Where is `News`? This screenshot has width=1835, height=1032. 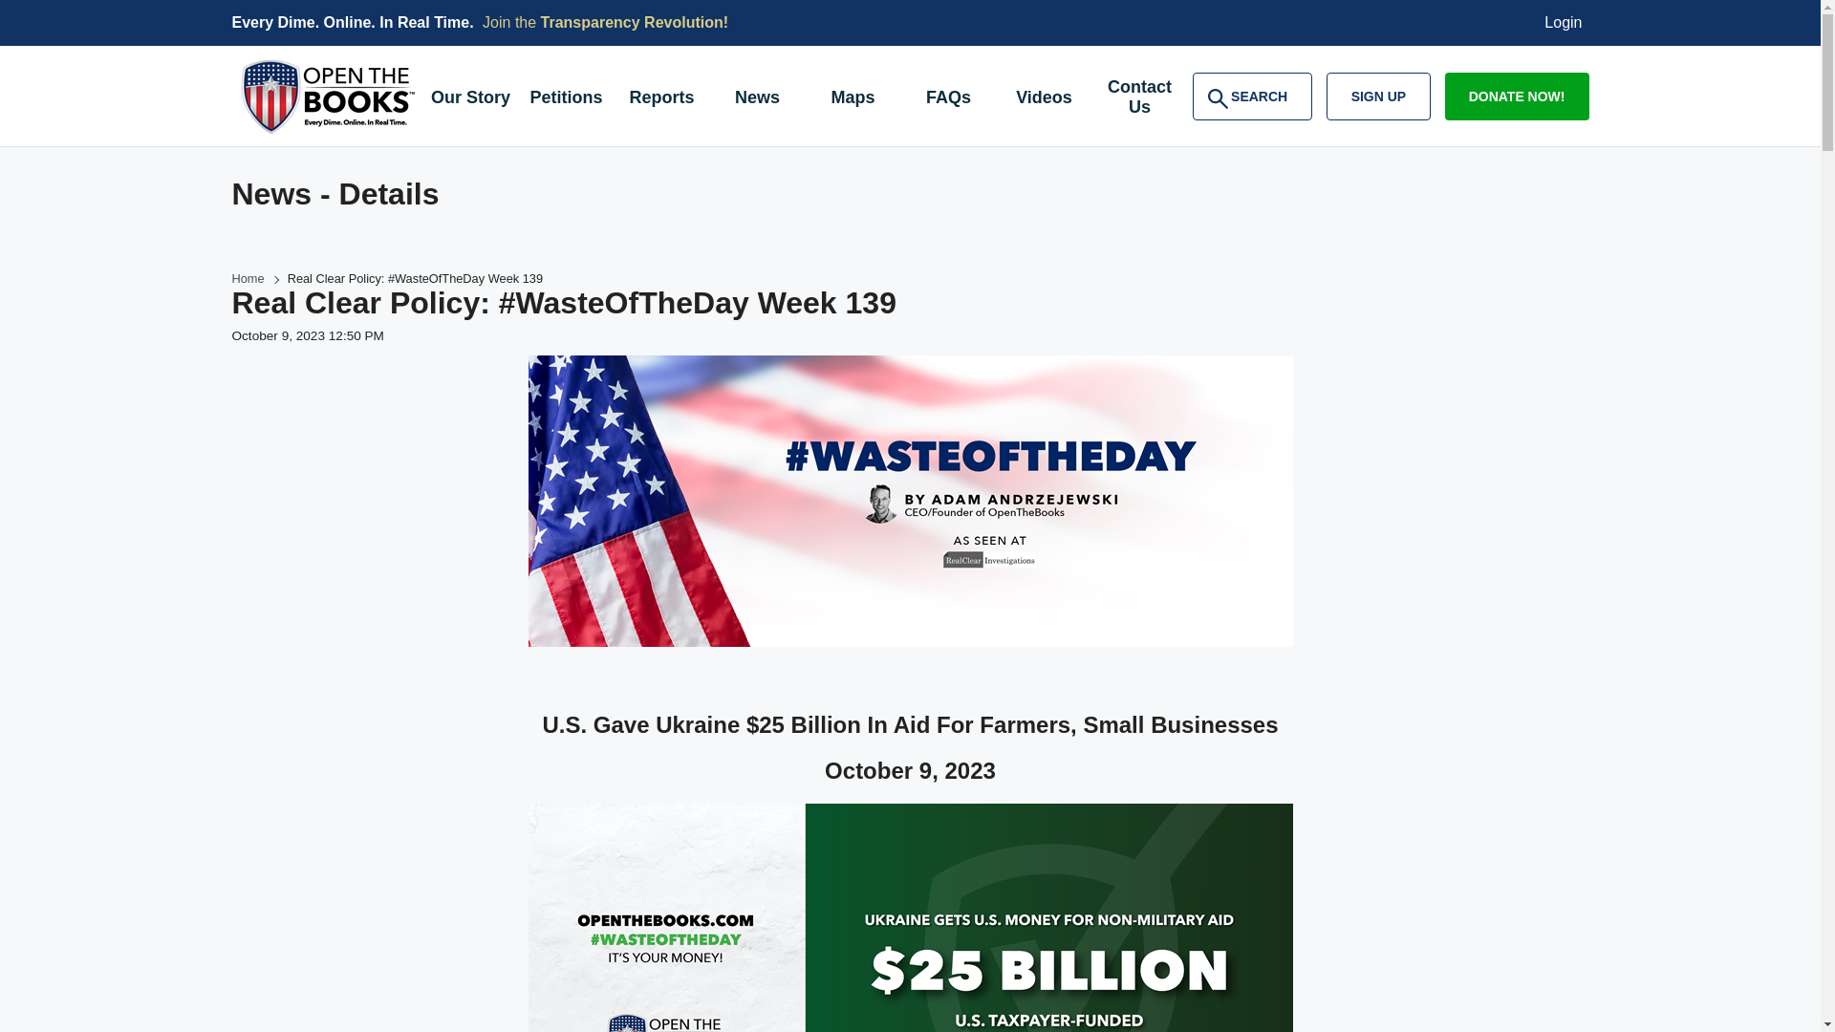
News is located at coordinates (565, 99).